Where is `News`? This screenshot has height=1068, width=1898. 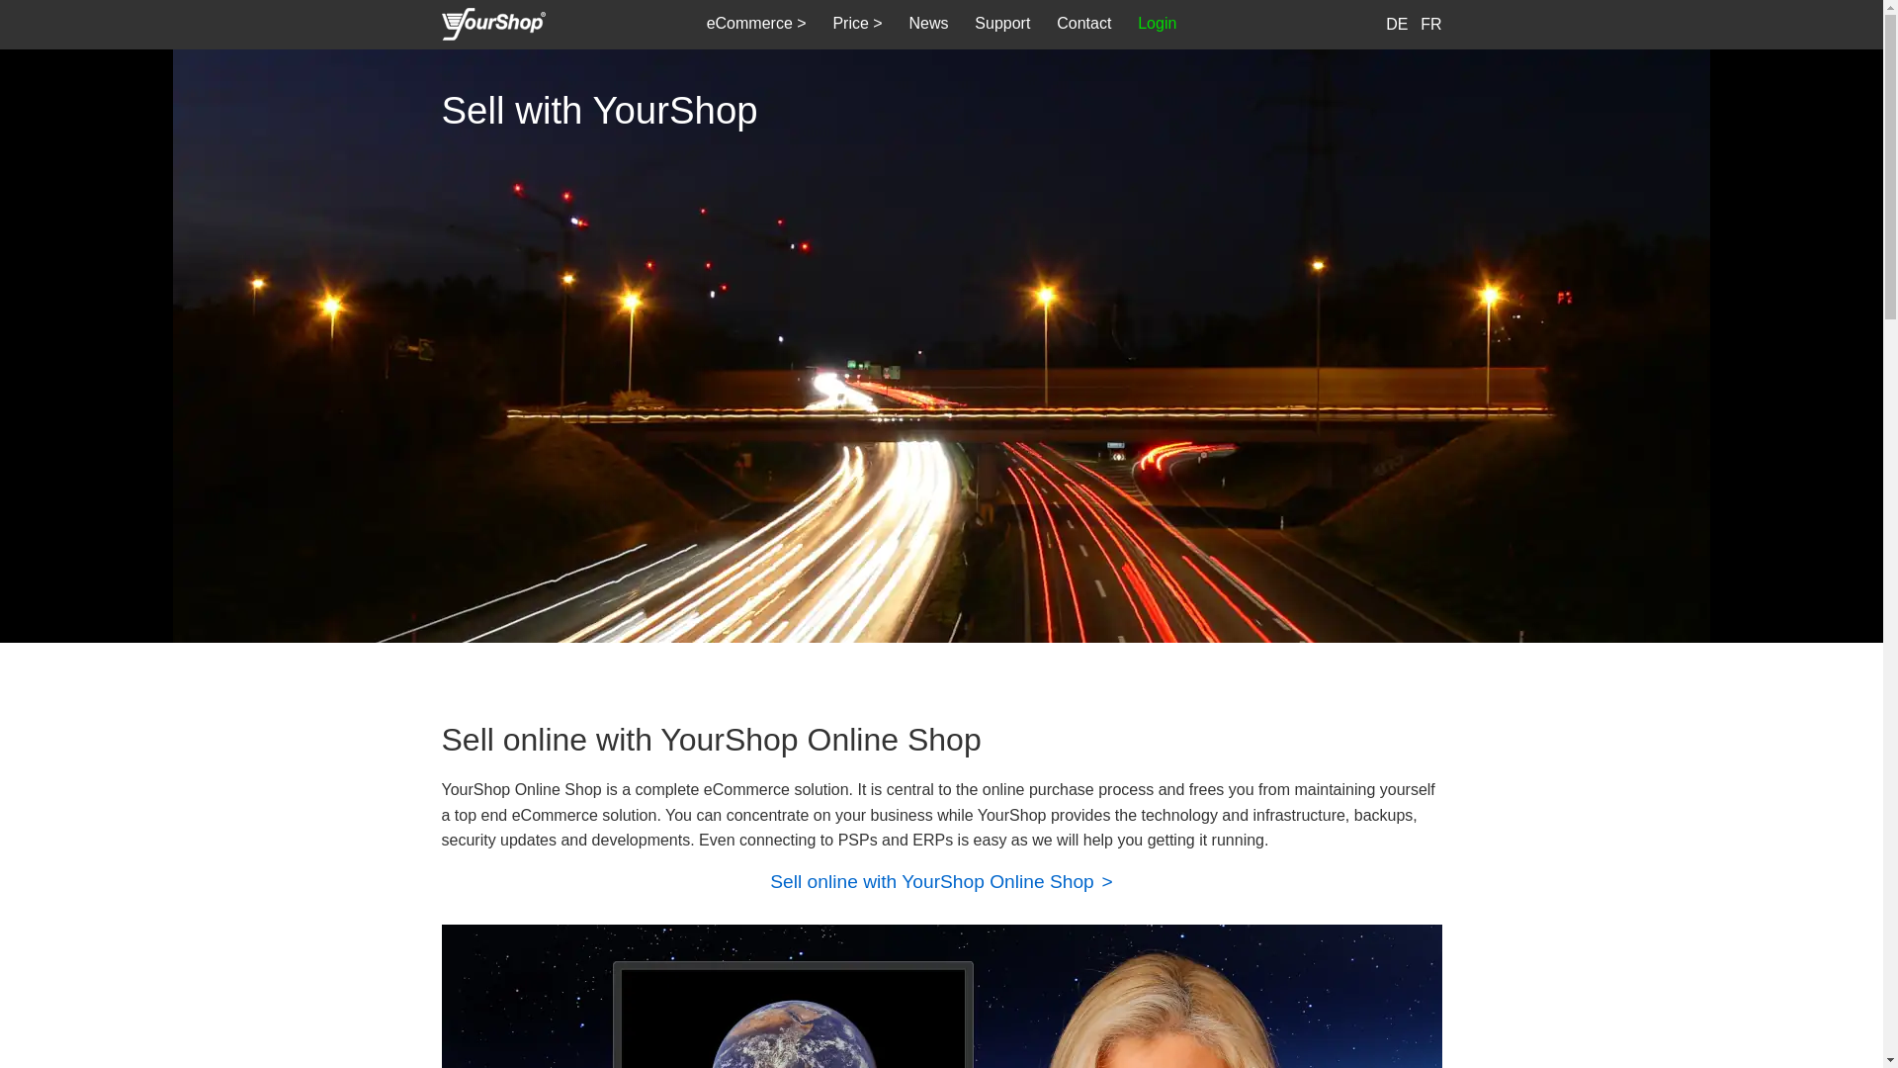
News is located at coordinates (928, 24).